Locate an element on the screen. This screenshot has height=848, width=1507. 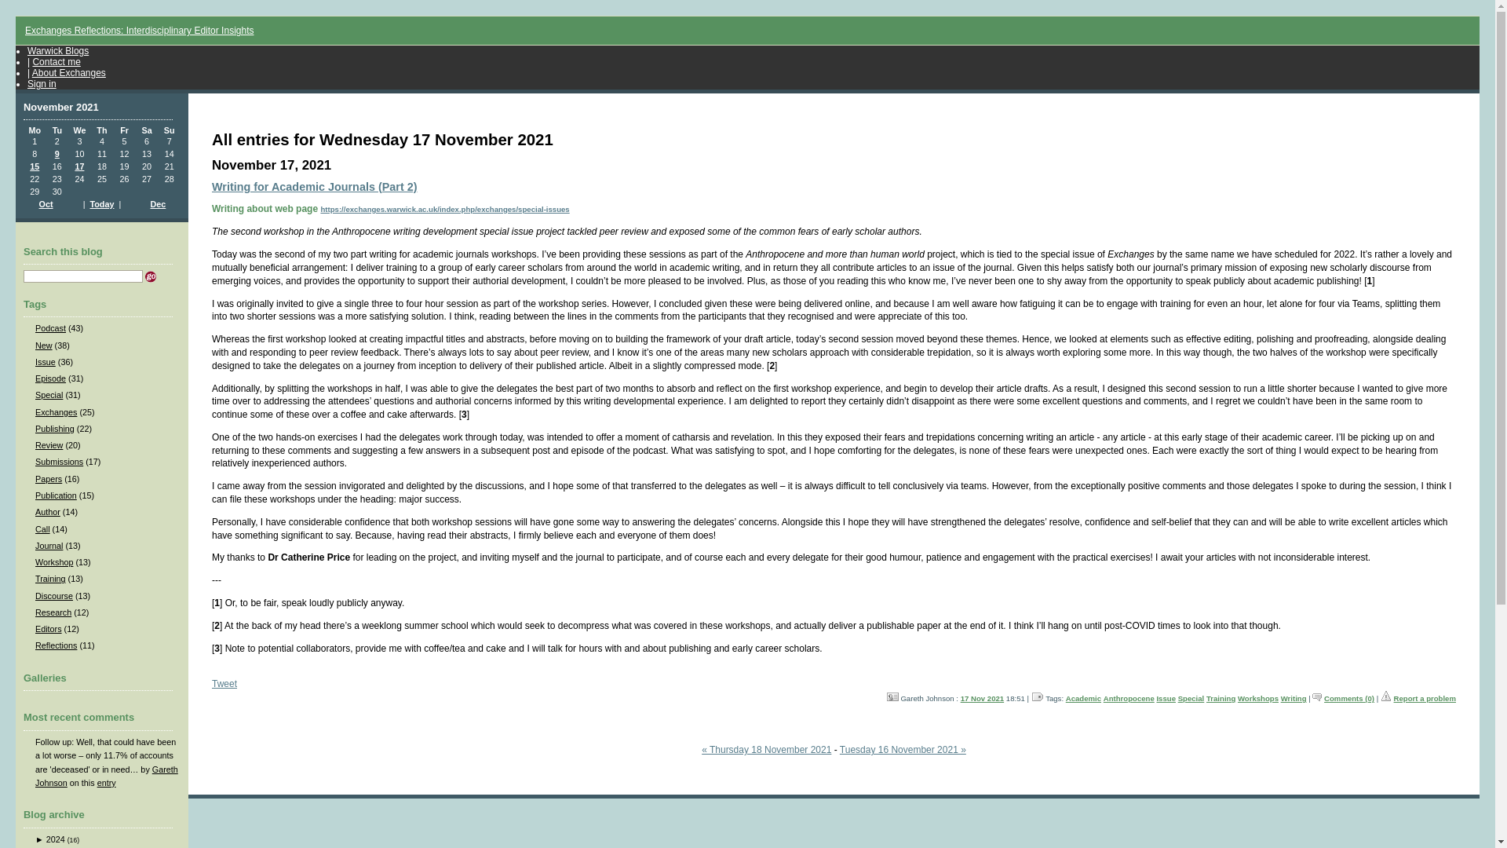
1 entry on 17 November 2021 is located at coordinates (78, 166).